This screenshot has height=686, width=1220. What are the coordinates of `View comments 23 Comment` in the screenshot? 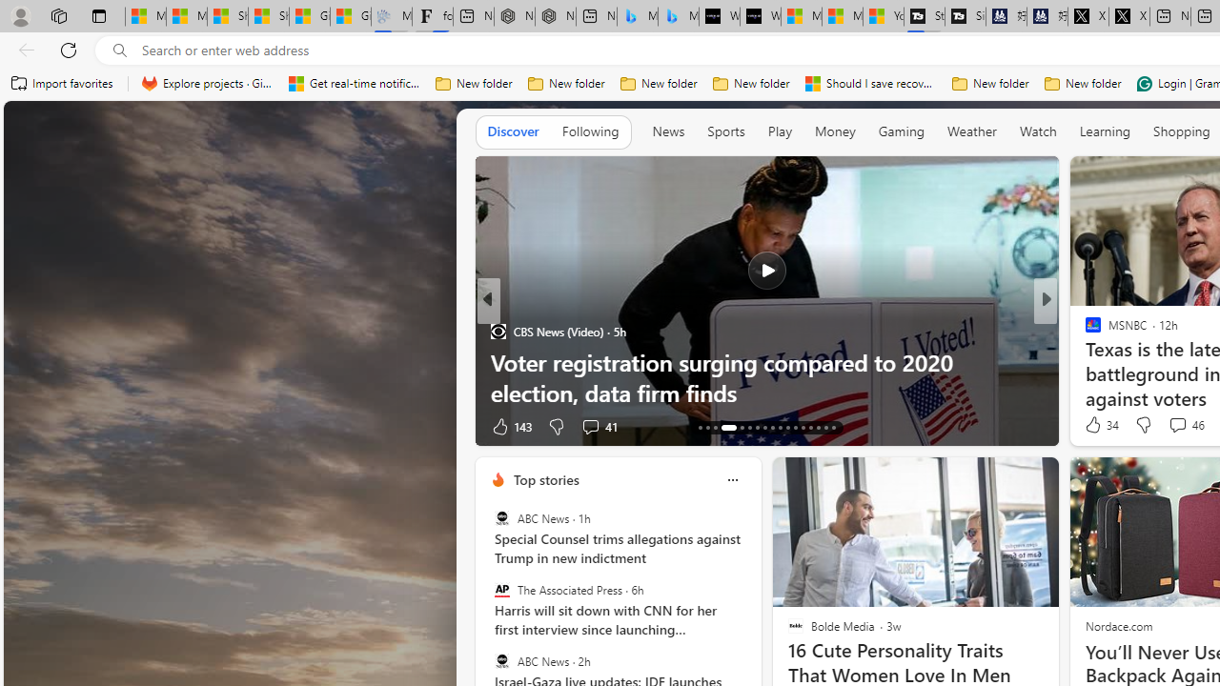 It's located at (1180, 426).